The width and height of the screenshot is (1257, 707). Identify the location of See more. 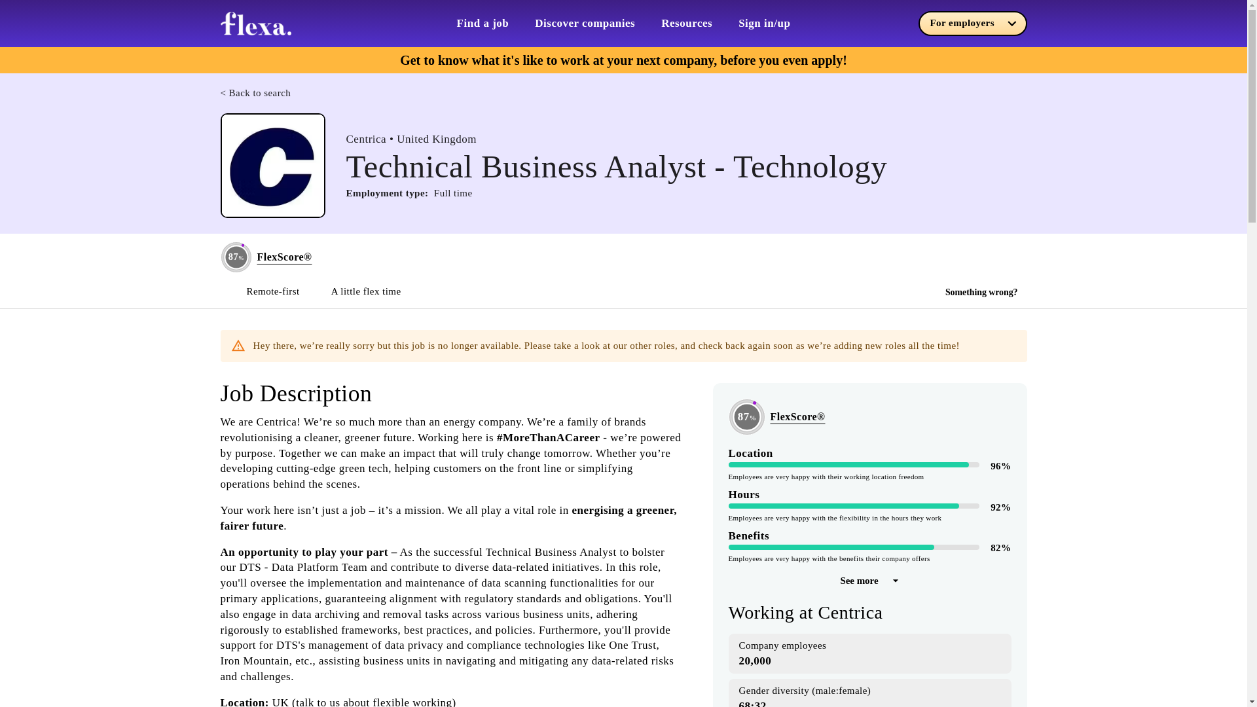
(869, 581).